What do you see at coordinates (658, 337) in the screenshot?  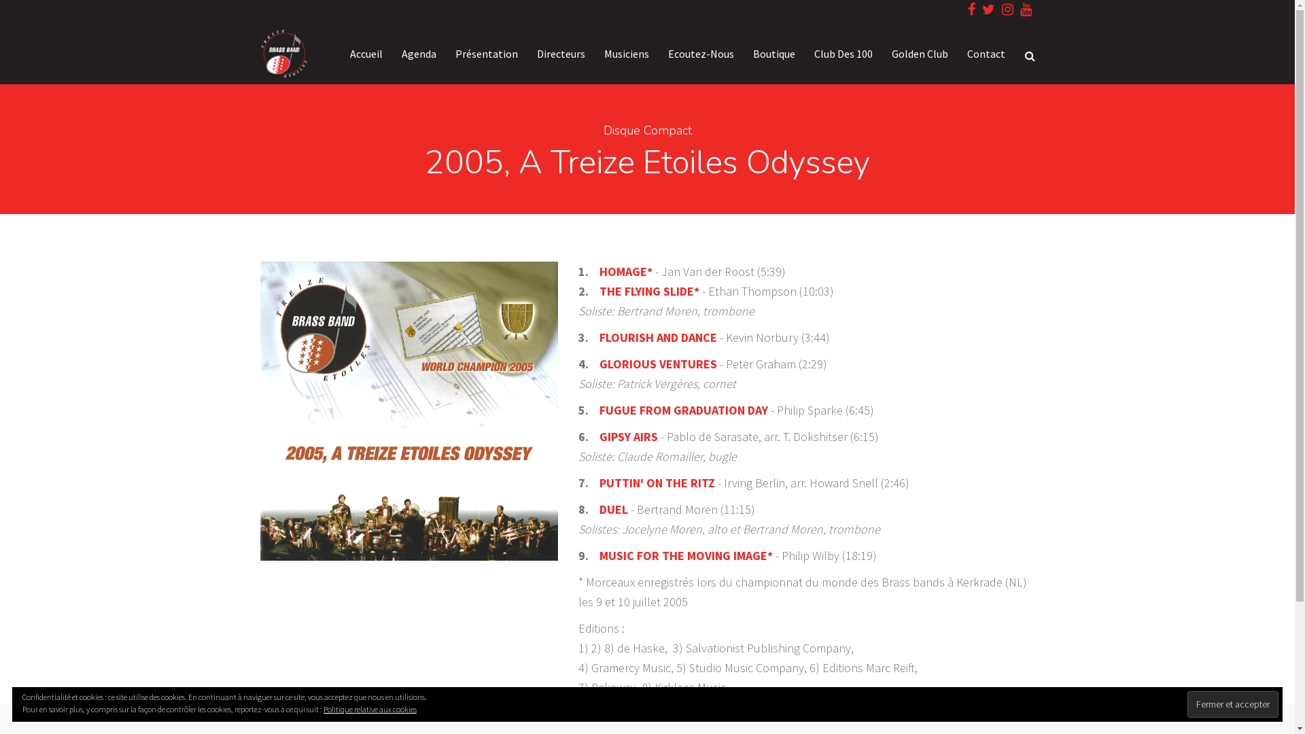 I see `FLOURISH AND DANCE` at bounding box center [658, 337].